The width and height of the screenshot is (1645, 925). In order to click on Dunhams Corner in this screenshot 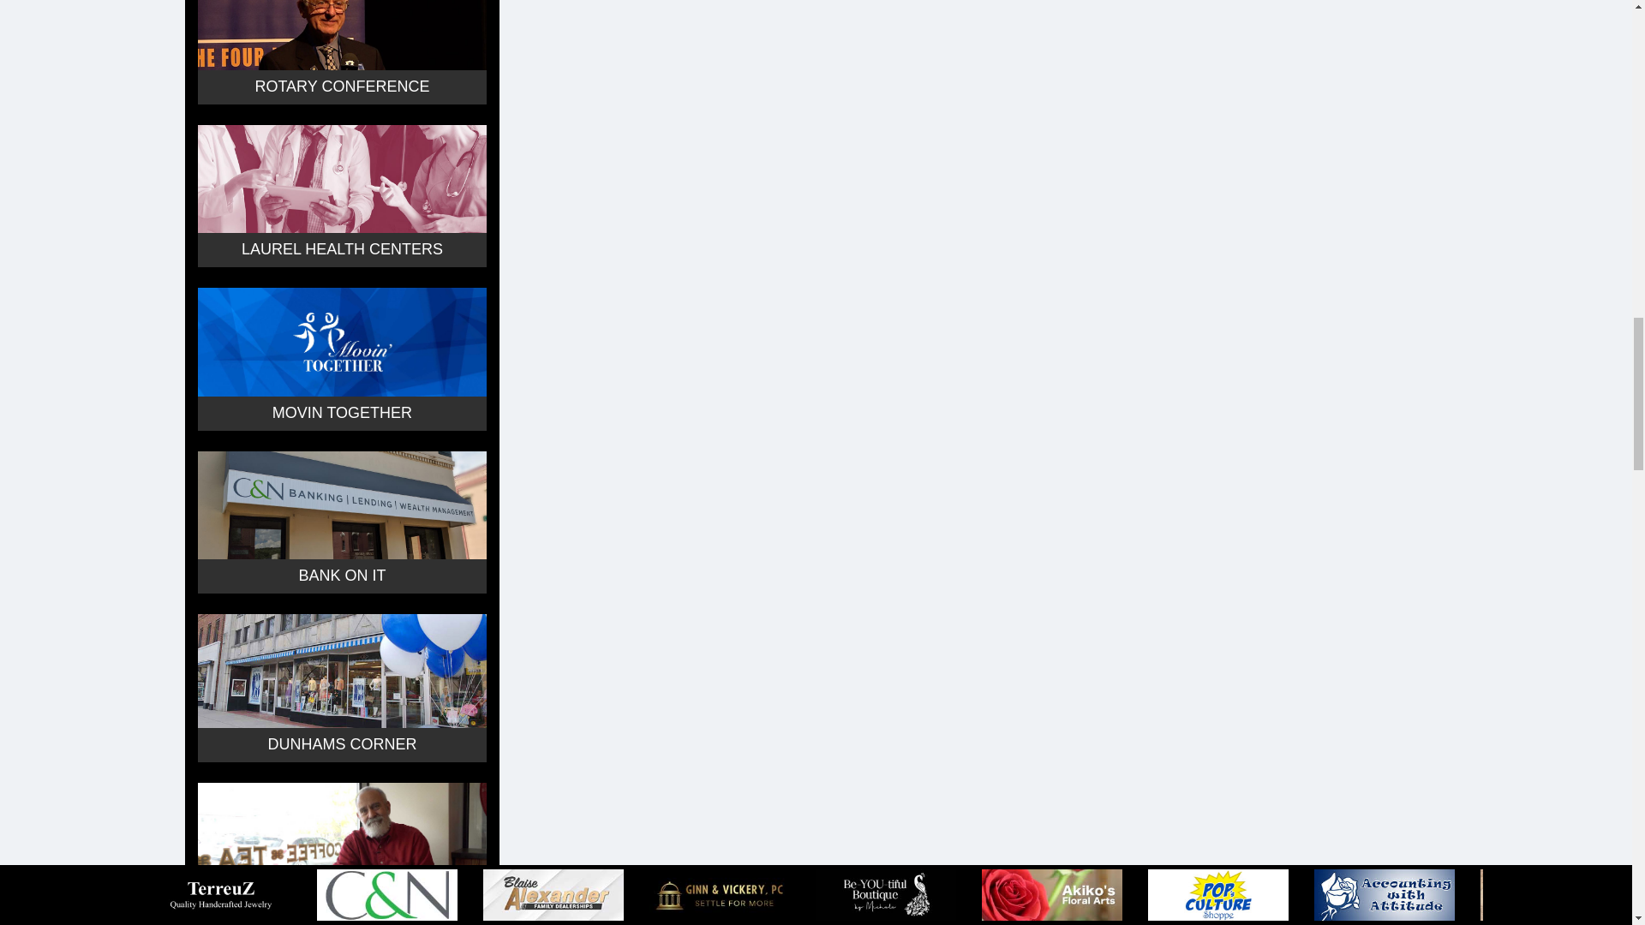, I will do `click(341, 671)`.